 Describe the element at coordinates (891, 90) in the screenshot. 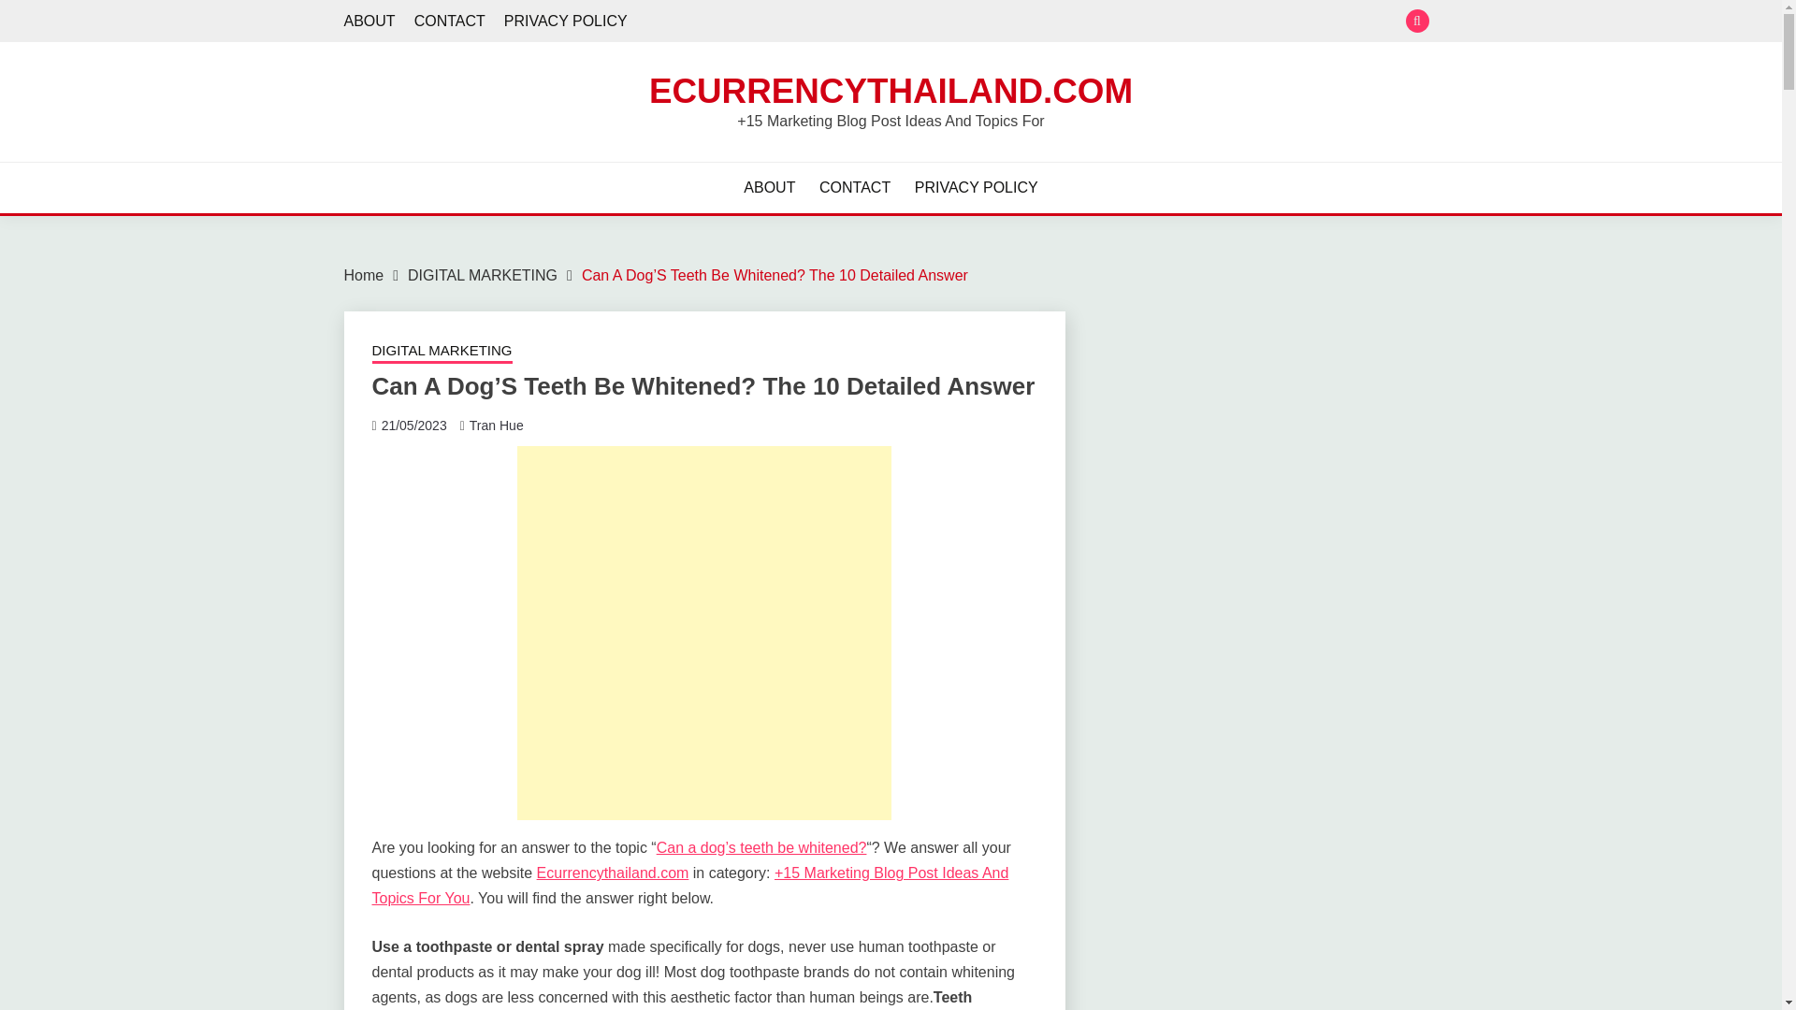

I see `ECURRENCYTHAILAND.COM` at that location.